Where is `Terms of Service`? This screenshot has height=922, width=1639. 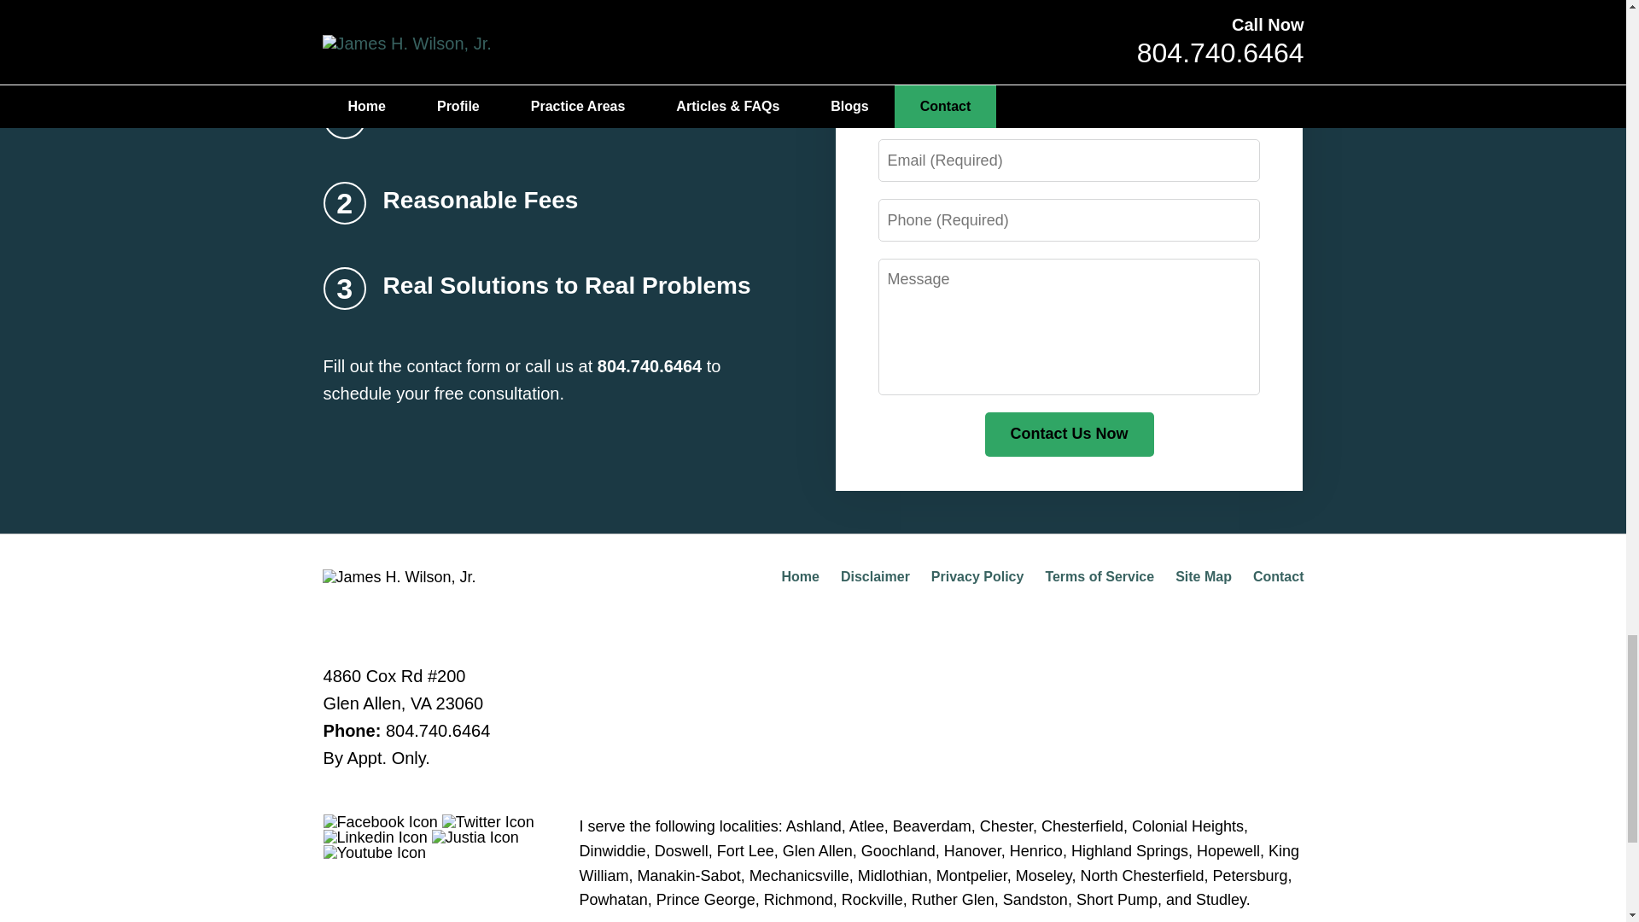 Terms of Service is located at coordinates (1099, 576).